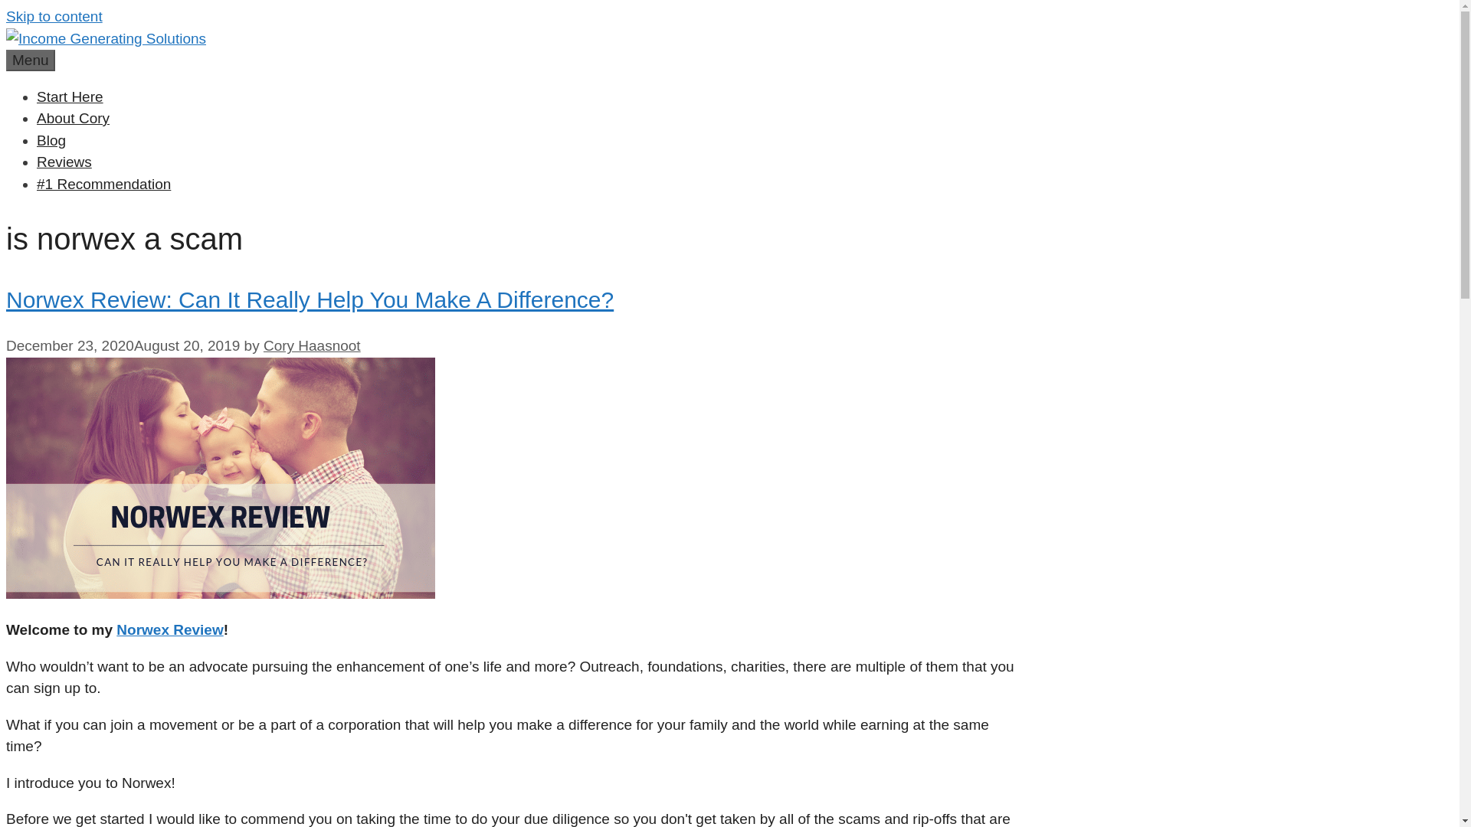 This screenshot has height=827, width=1471. Describe the element at coordinates (311, 345) in the screenshot. I see `View all posts by Cory Haasnoot` at that location.